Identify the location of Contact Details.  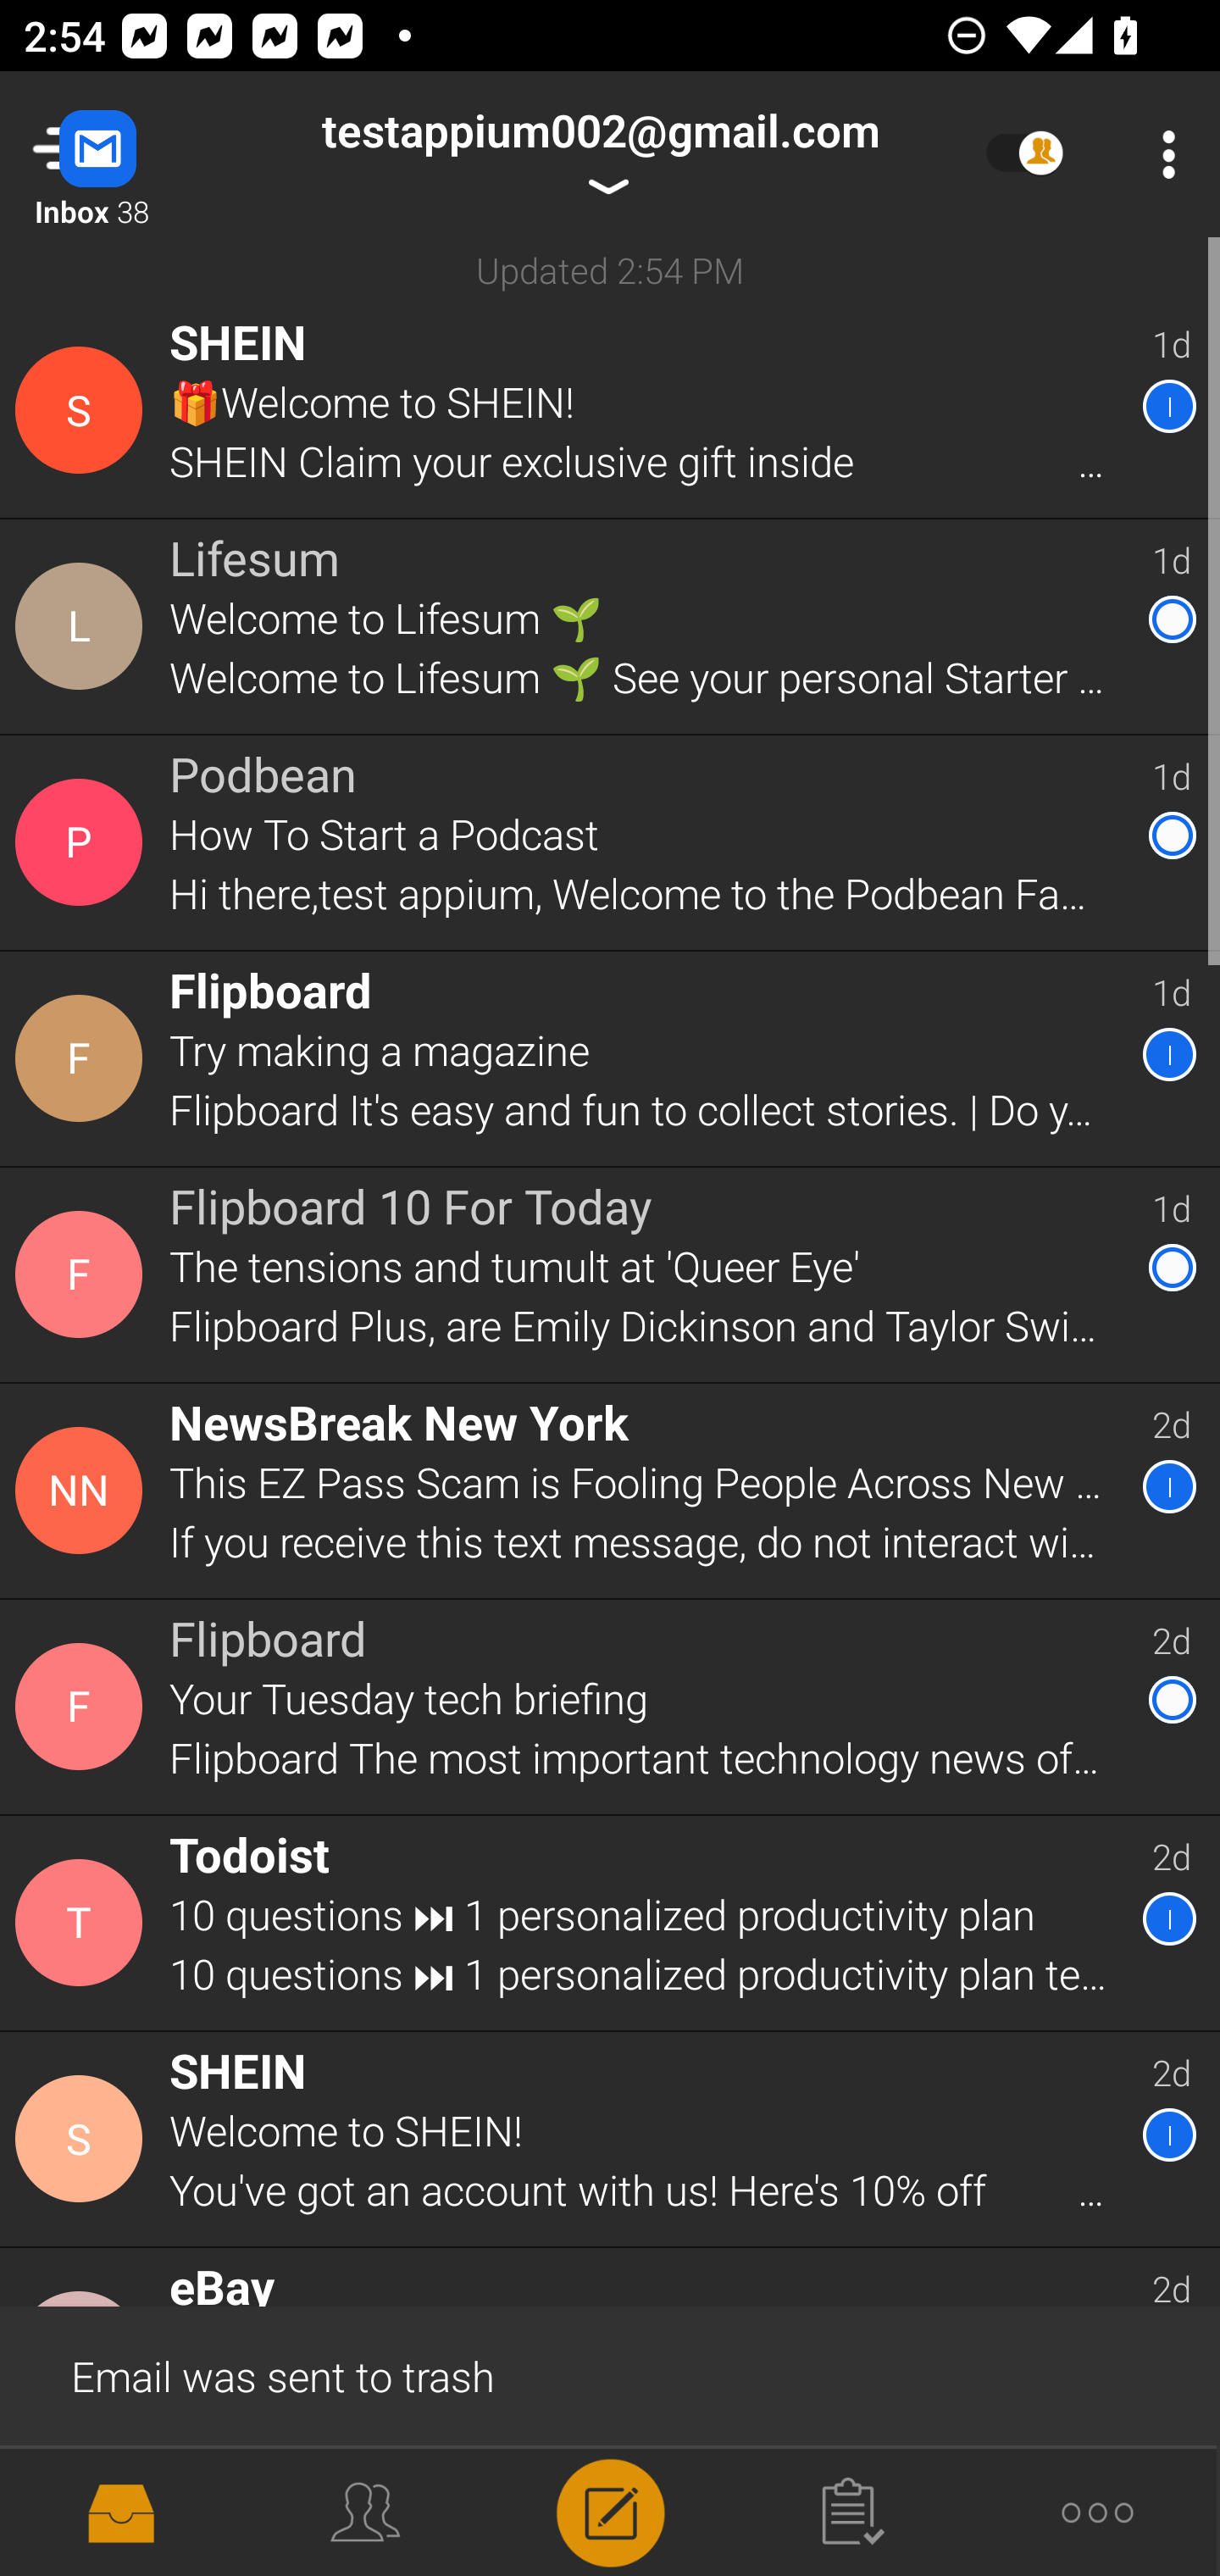
(83, 1058).